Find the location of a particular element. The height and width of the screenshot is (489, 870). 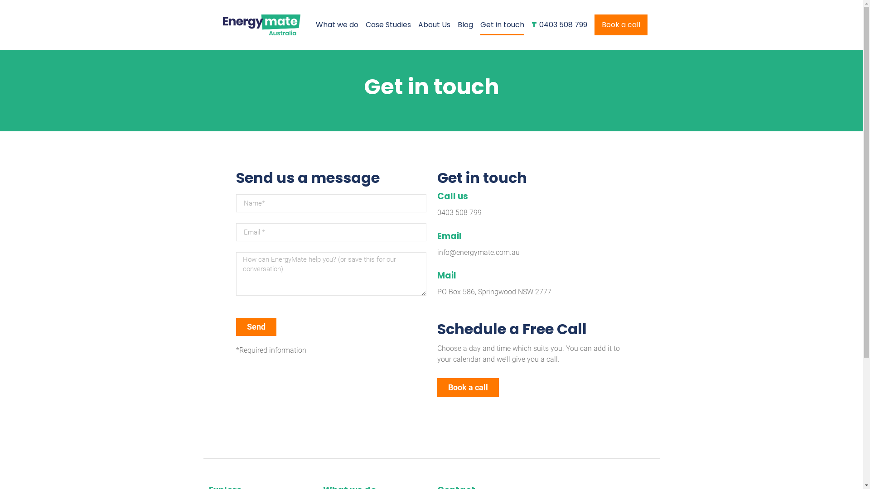

T
0403 508 799 is located at coordinates (559, 24).